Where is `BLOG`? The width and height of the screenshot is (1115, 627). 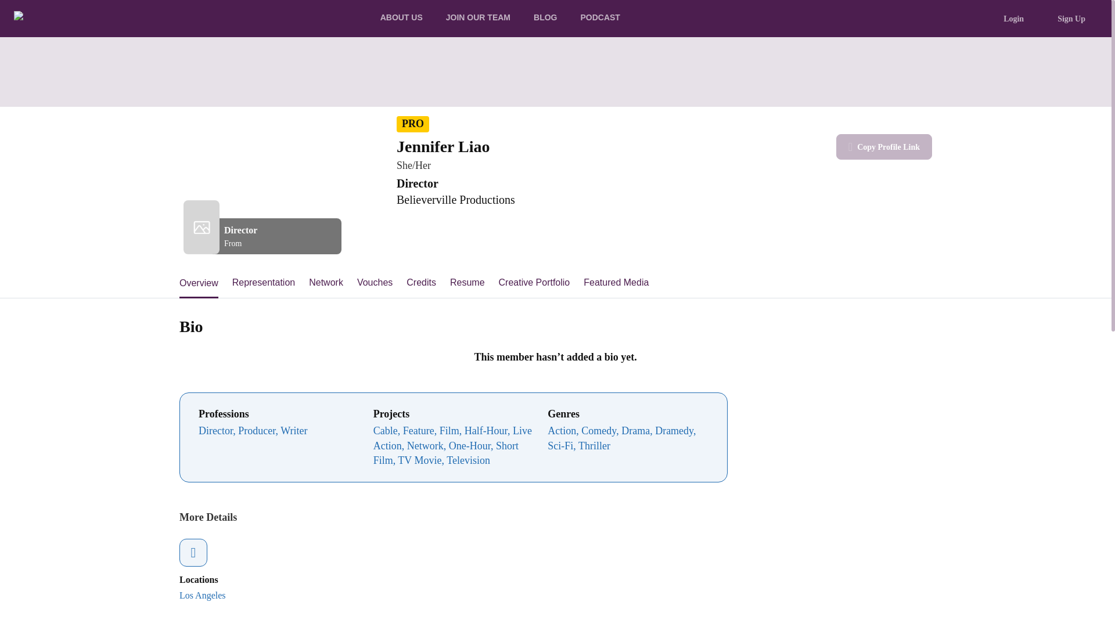 BLOG is located at coordinates (545, 19).